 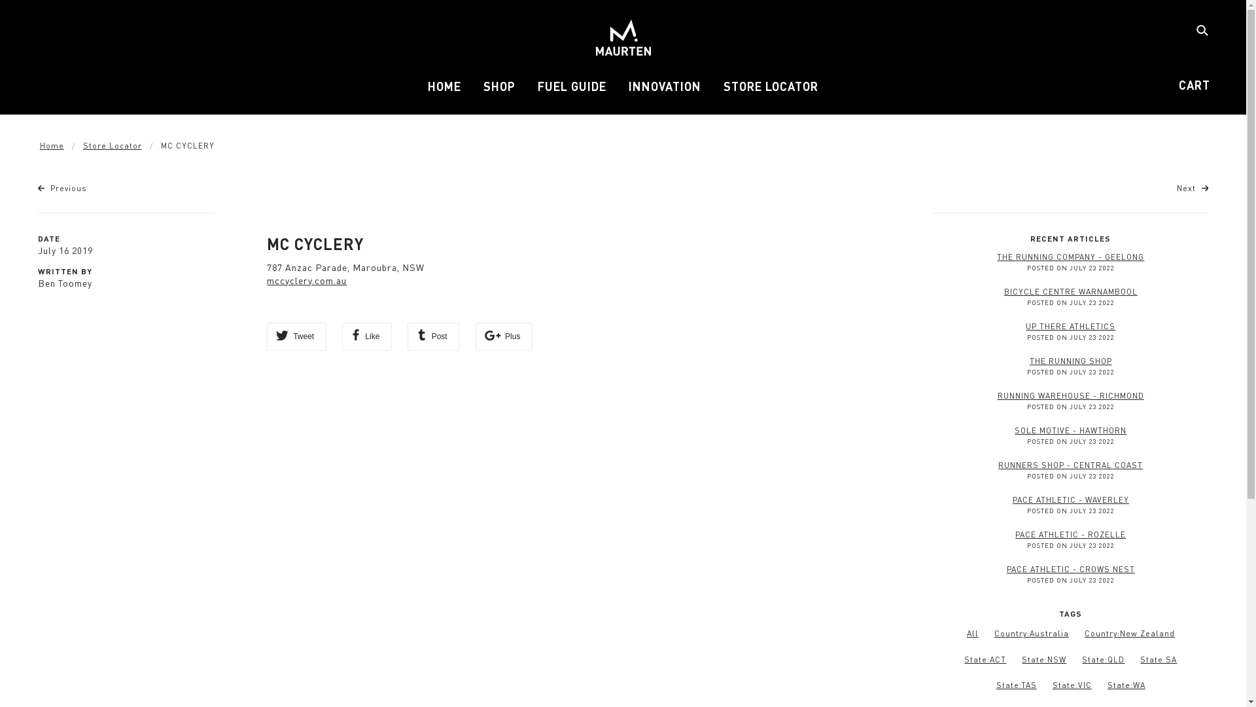 What do you see at coordinates (771, 92) in the screenshot?
I see `STORE LOCATOR` at bounding box center [771, 92].